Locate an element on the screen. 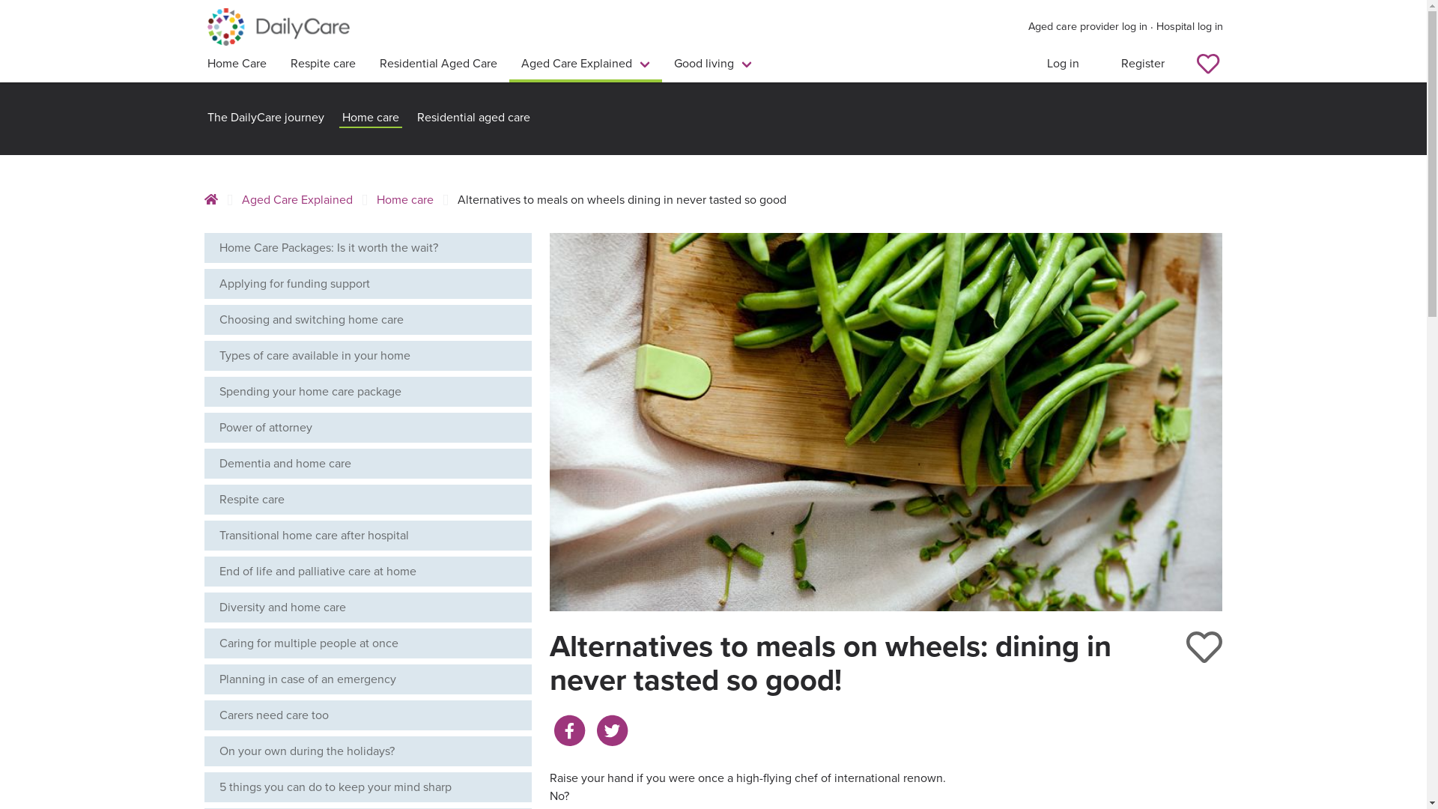  Types of care available in your home is located at coordinates (367, 356).